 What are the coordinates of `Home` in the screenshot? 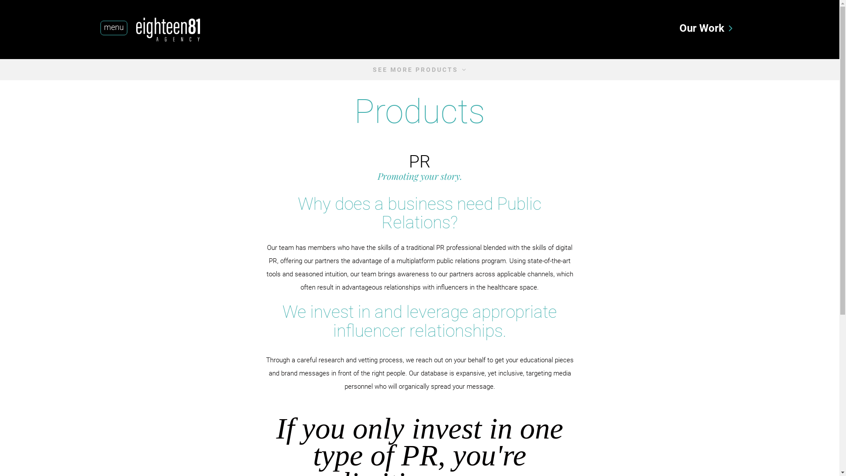 It's located at (171, 30).